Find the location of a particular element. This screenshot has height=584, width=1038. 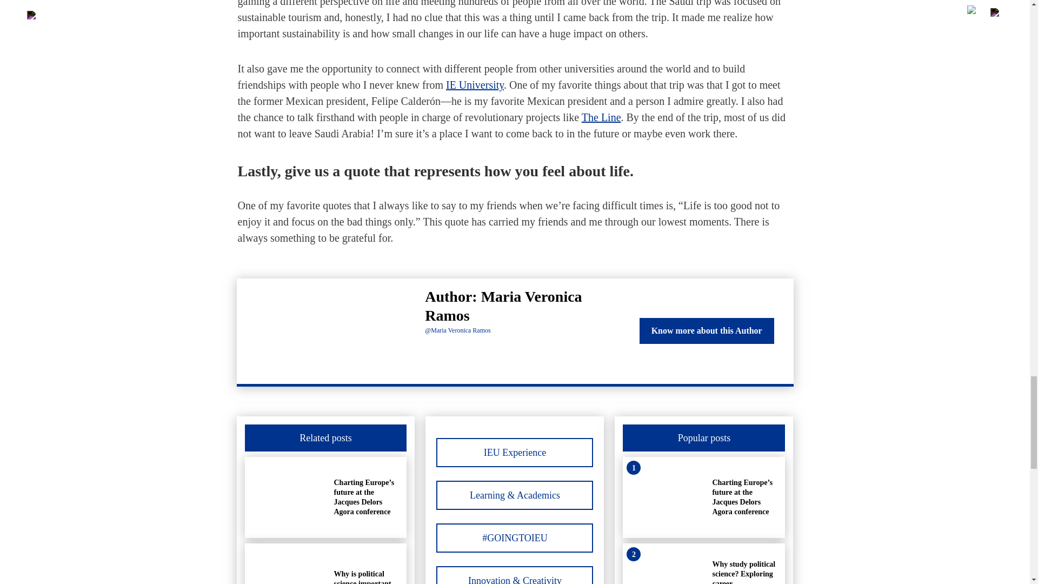

IE University is located at coordinates (475, 84).